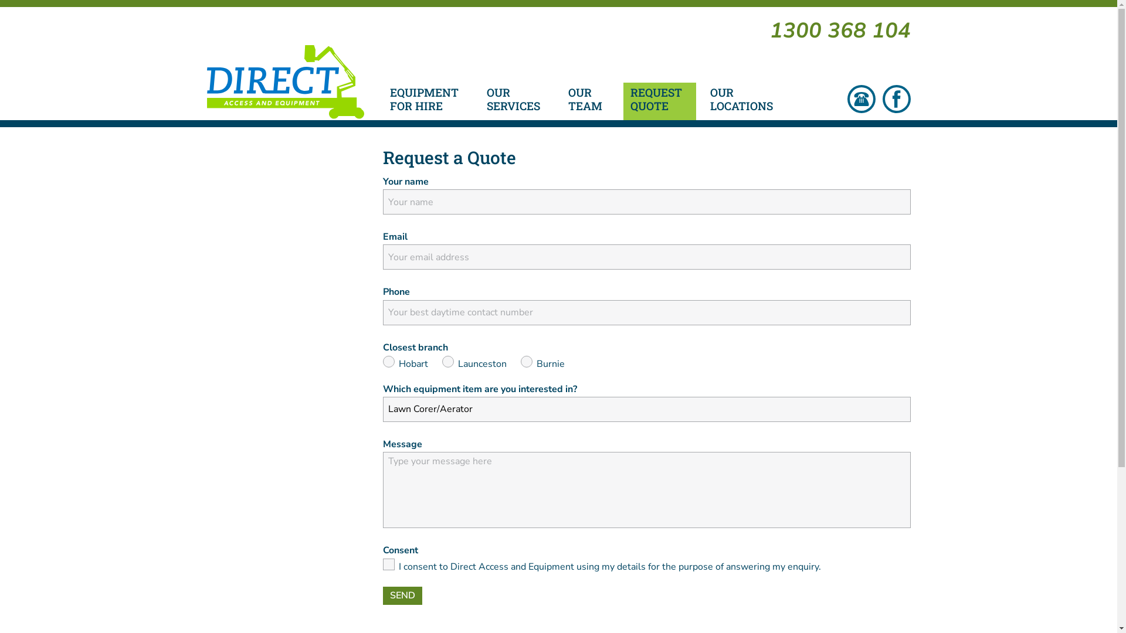  I want to click on SEND, so click(402, 595).